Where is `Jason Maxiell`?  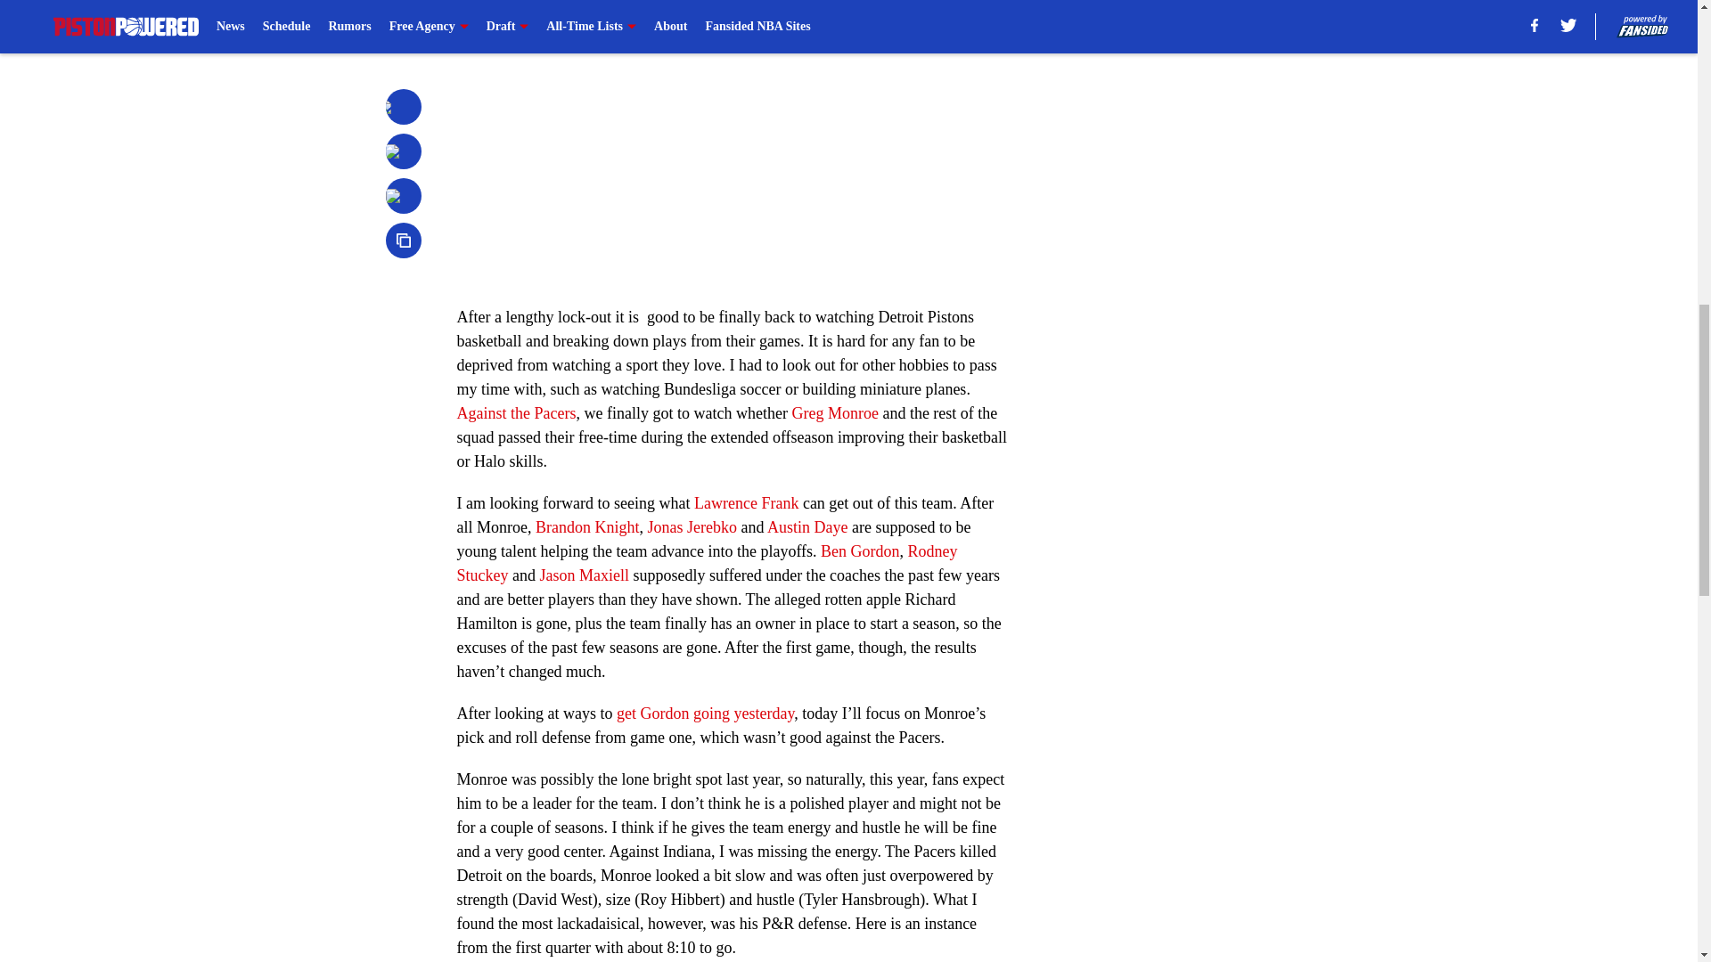
Jason Maxiell is located at coordinates (585, 575).